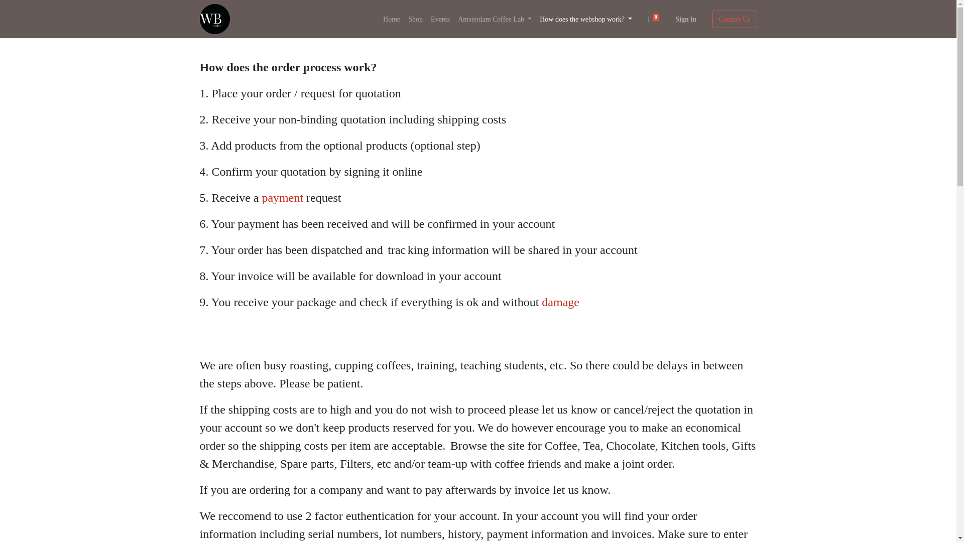  Describe the element at coordinates (734, 19) in the screenshot. I see `Contact Us` at that location.